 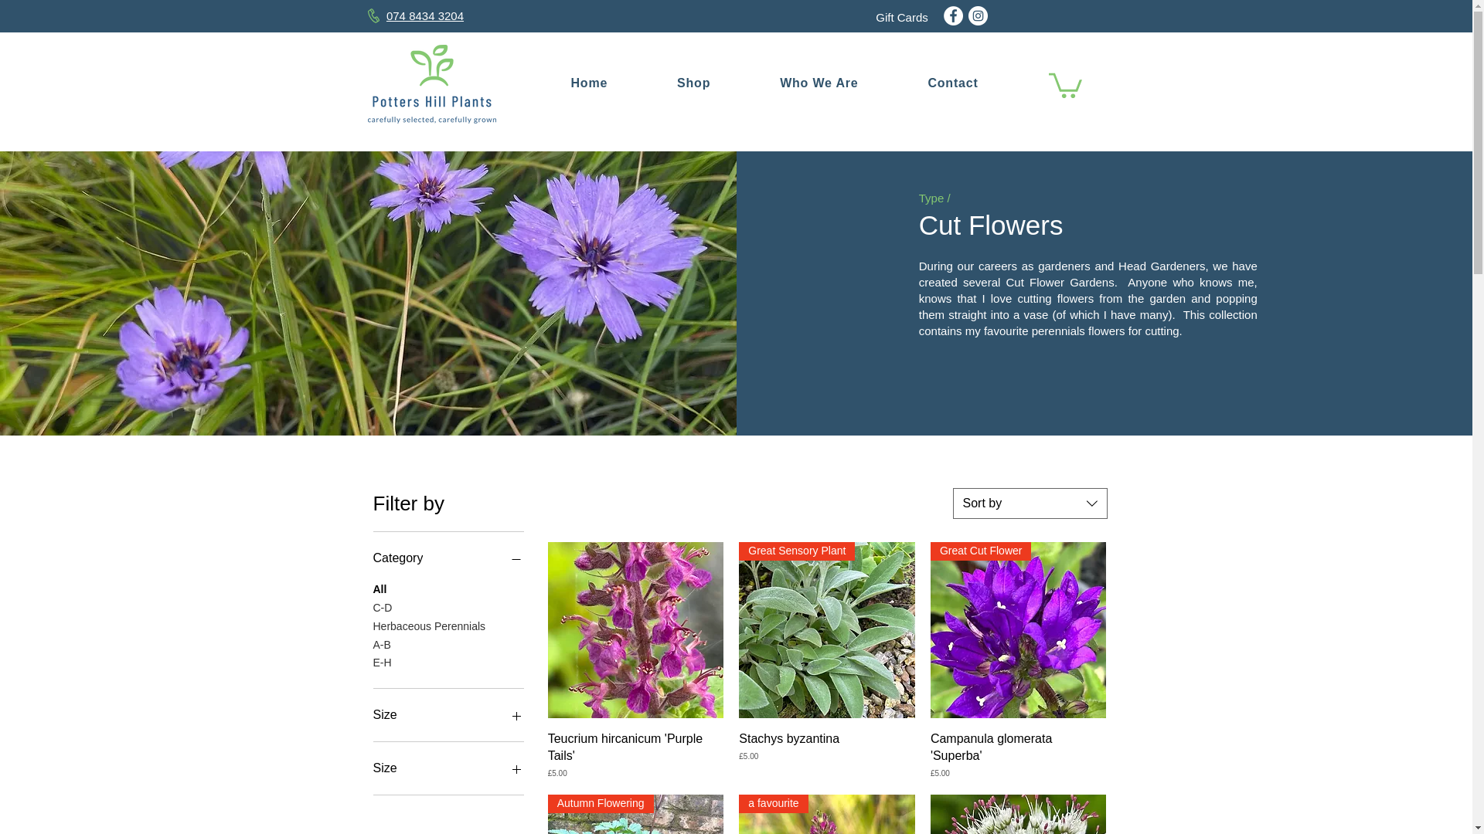 What do you see at coordinates (952, 83) in the screenshot?
I see `Contact` at bounding box center [952, 83].